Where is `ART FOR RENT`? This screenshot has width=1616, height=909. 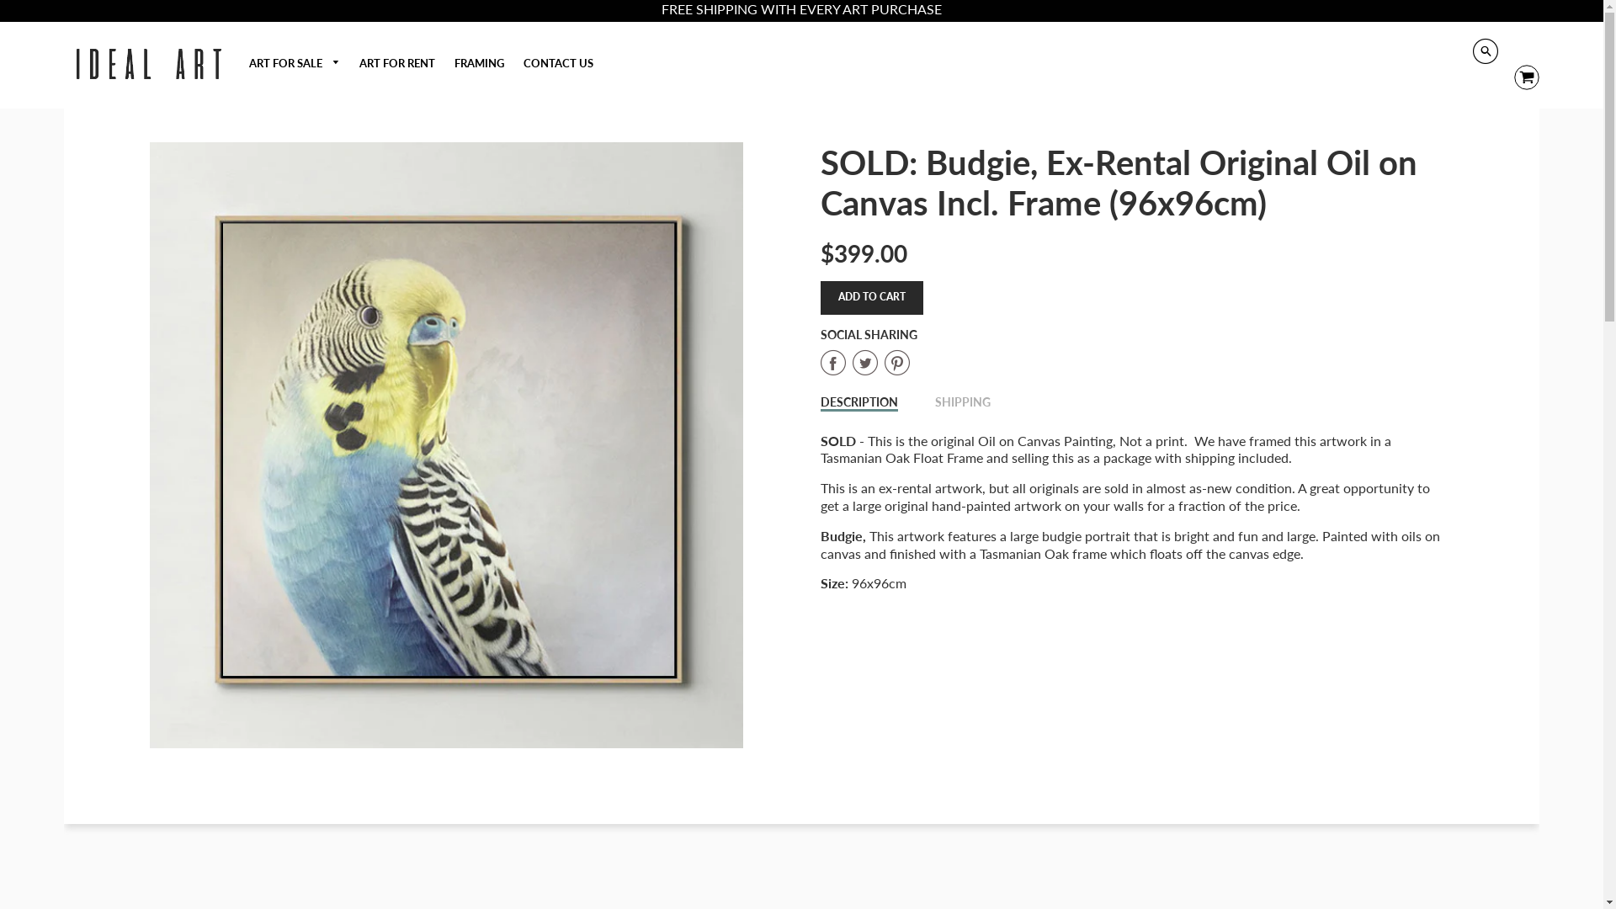 ART FOR RENT is located at coordinates (397, 63).